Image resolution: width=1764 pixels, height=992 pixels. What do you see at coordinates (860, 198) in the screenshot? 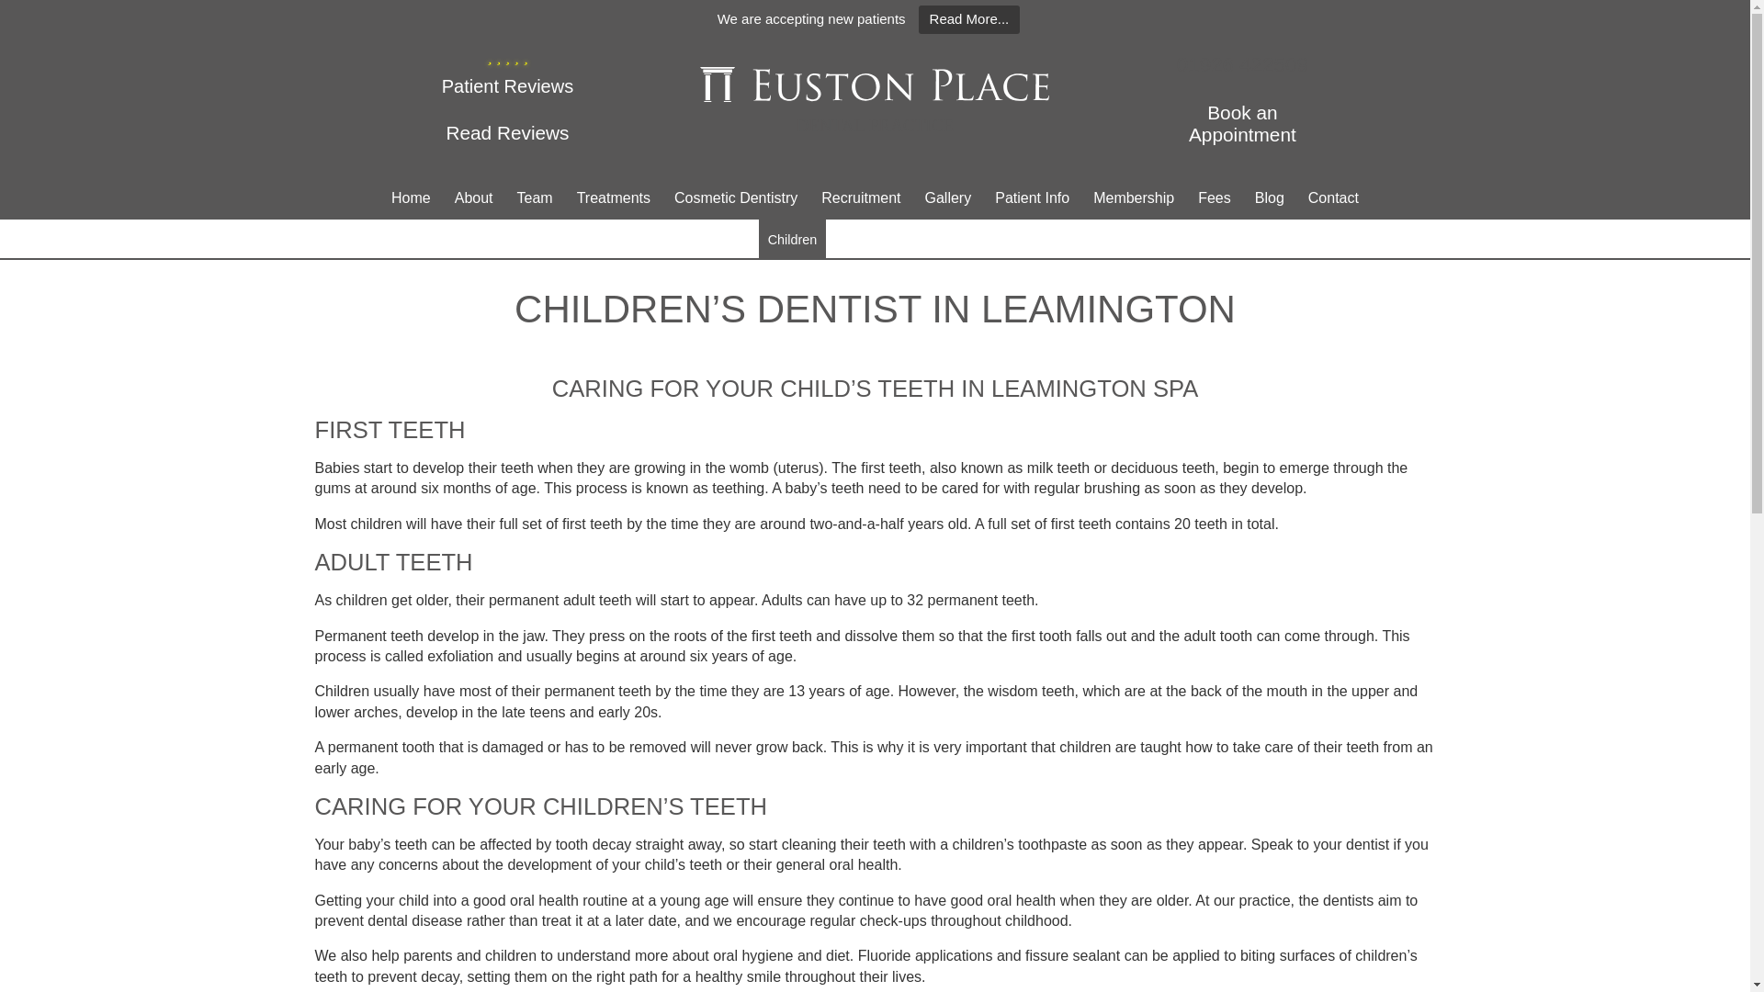
I see `Recruitment` at bounding box center [860, 198].